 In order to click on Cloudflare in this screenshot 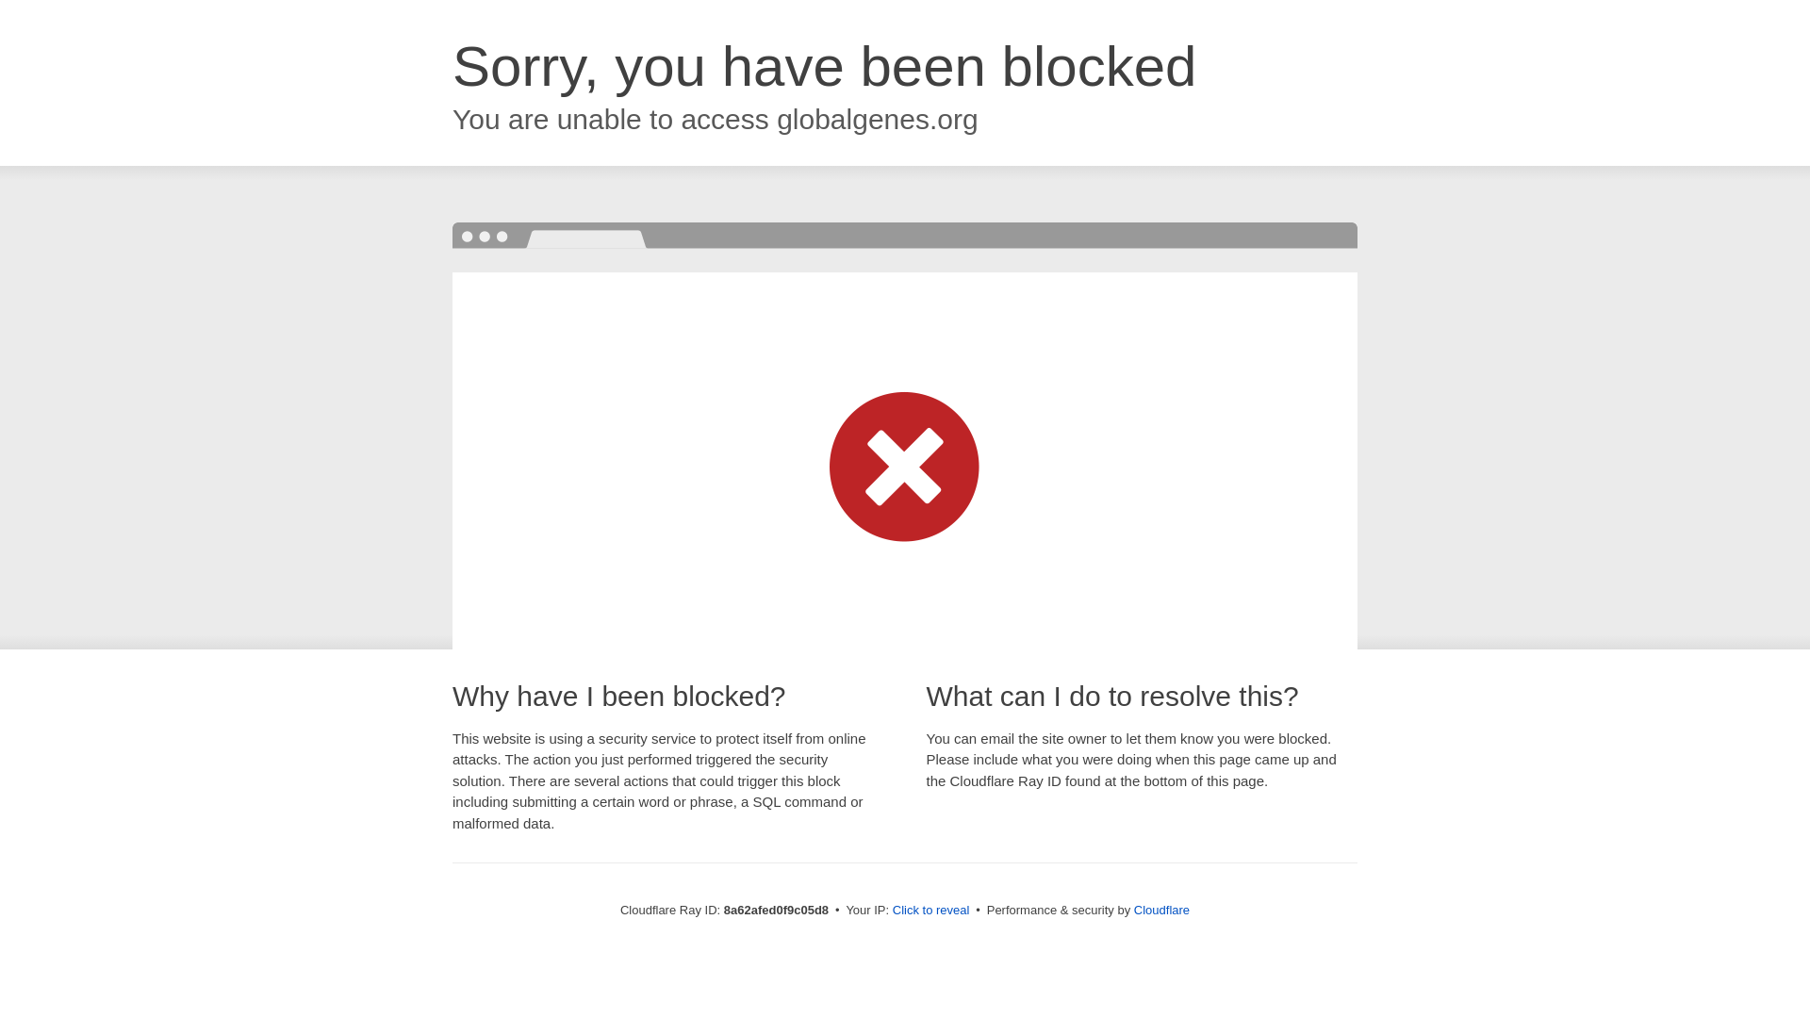, I will do `click(1161, 910)`.